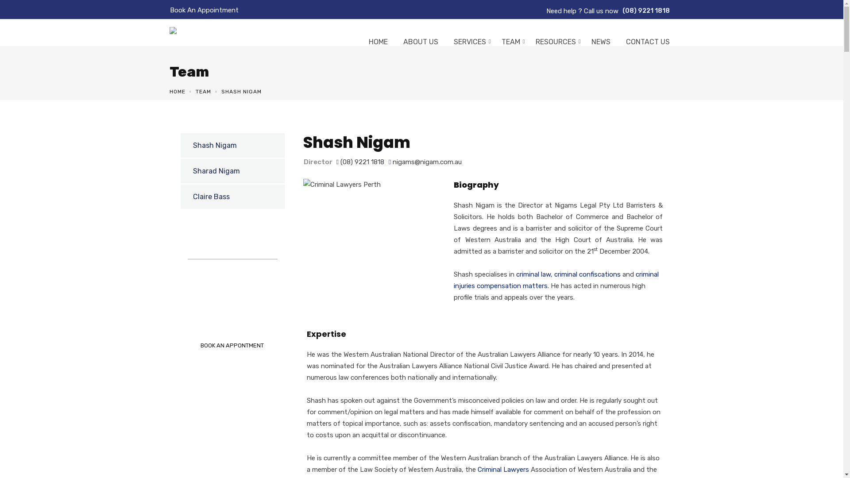 This screenshot has height=478, width=850. What do you see at coordinates (533, 274) in the screenshot?
I see `criminal law` at bounding box center [533, 274].